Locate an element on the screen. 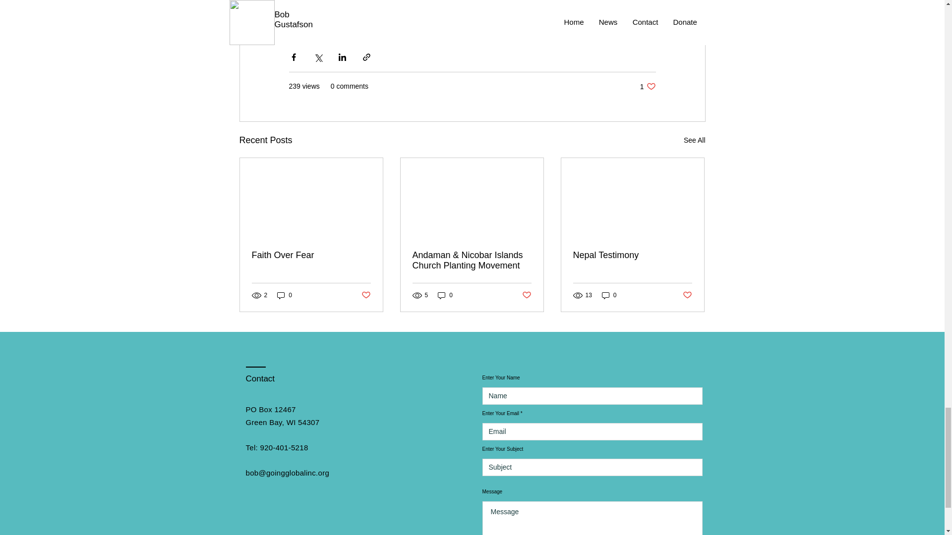 Image resolution: width=952 pixels, height=535 pixels. See All is located at coordinates (445, 295).